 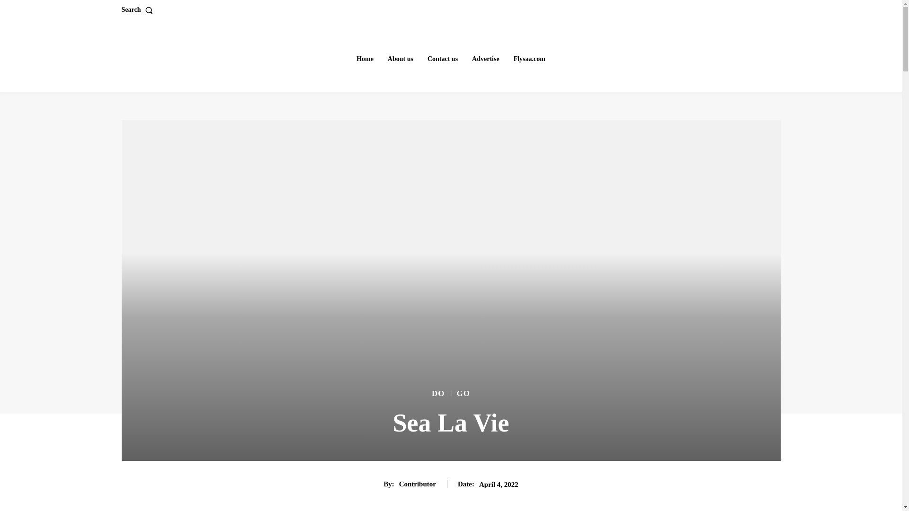 What do you see at coordinates (529, 59) in the screenshot?
I see `Flysaa.com` at bounding box center [529, 59].